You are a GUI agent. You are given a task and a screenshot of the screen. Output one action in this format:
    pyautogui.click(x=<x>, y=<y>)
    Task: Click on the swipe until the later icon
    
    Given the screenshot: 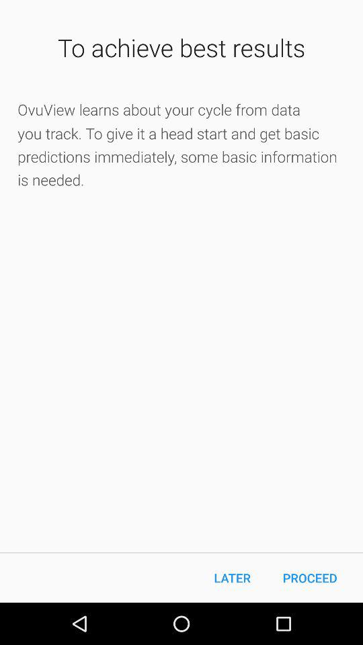 What is the action you would take?
    pyautogui.click(x=233, y=578)
    